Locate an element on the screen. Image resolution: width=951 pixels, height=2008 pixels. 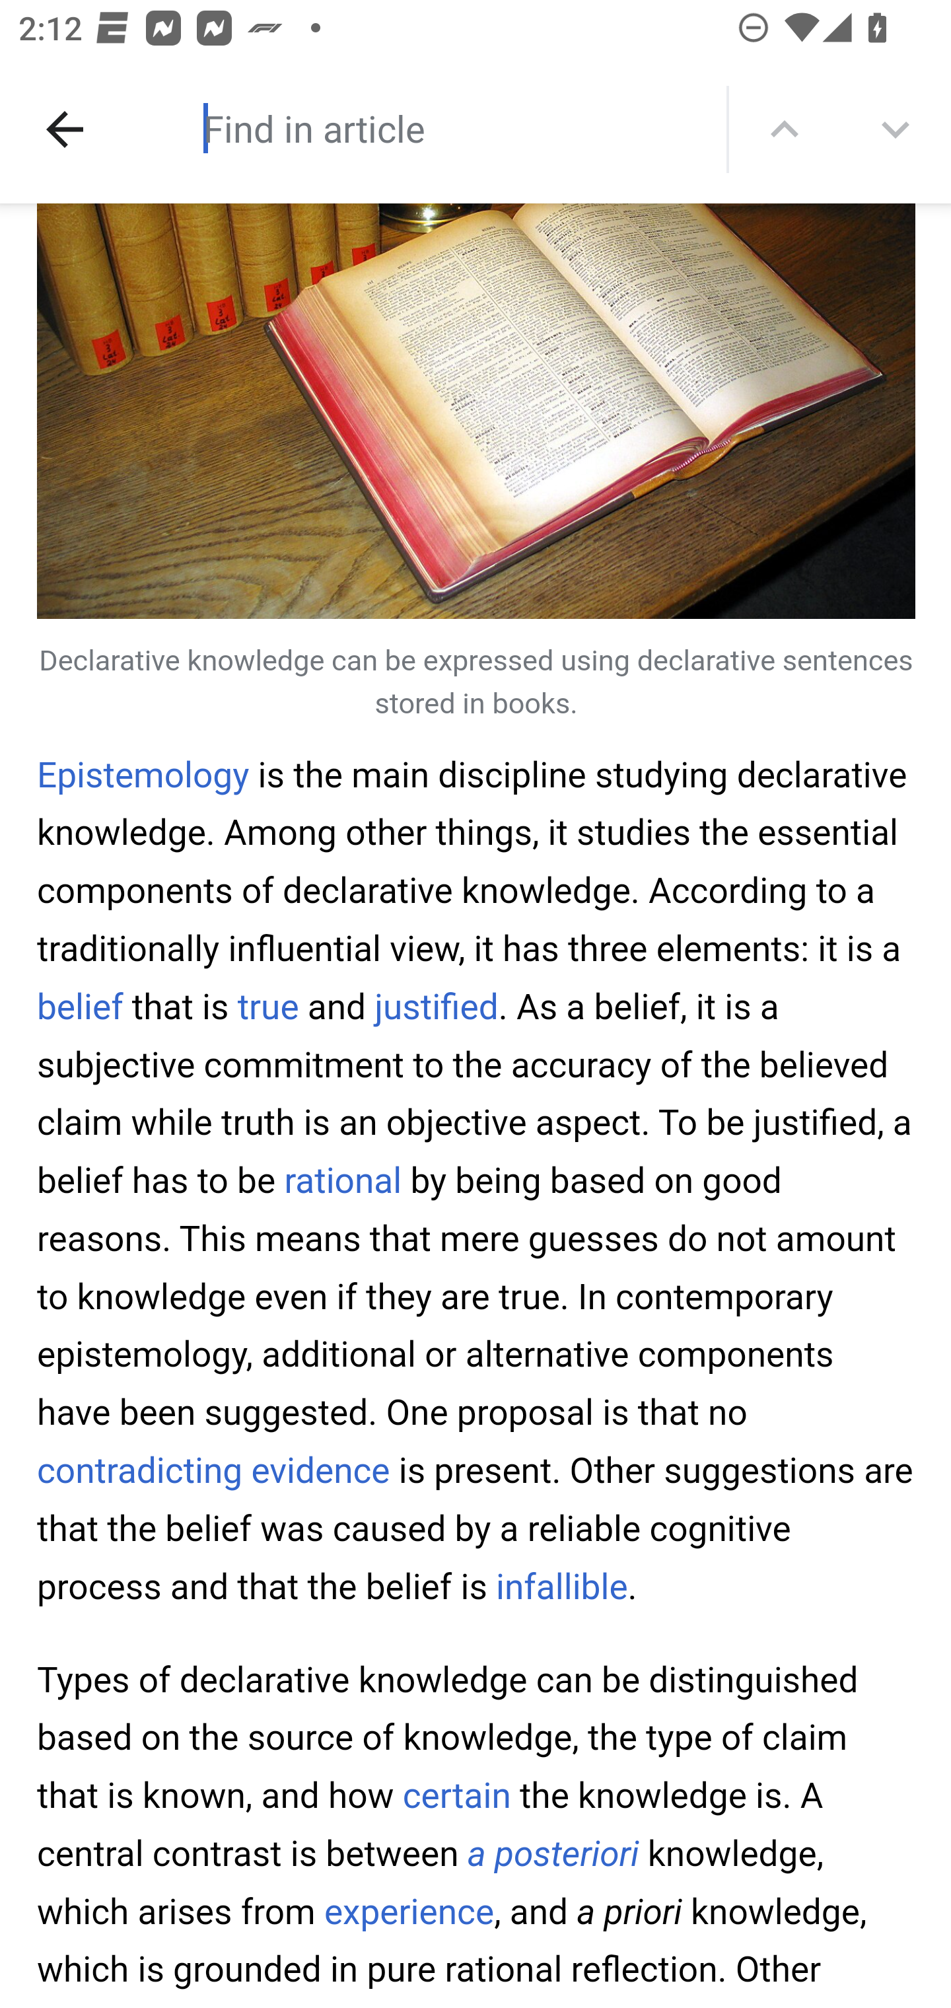
Epistemology is located at coordinates (144, 775).